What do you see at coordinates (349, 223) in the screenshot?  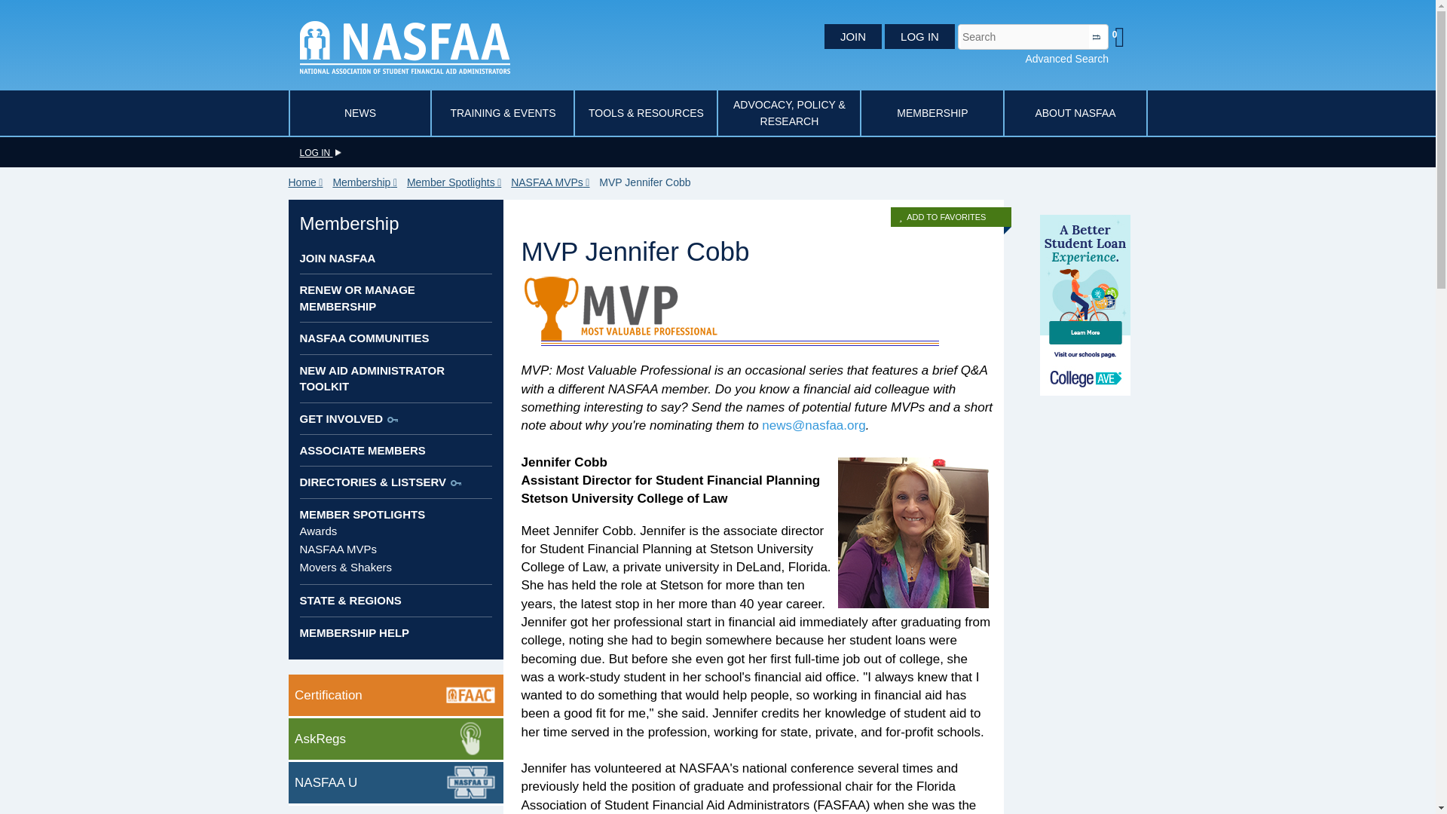 I see `Membership` at bounding box center [349, 223].